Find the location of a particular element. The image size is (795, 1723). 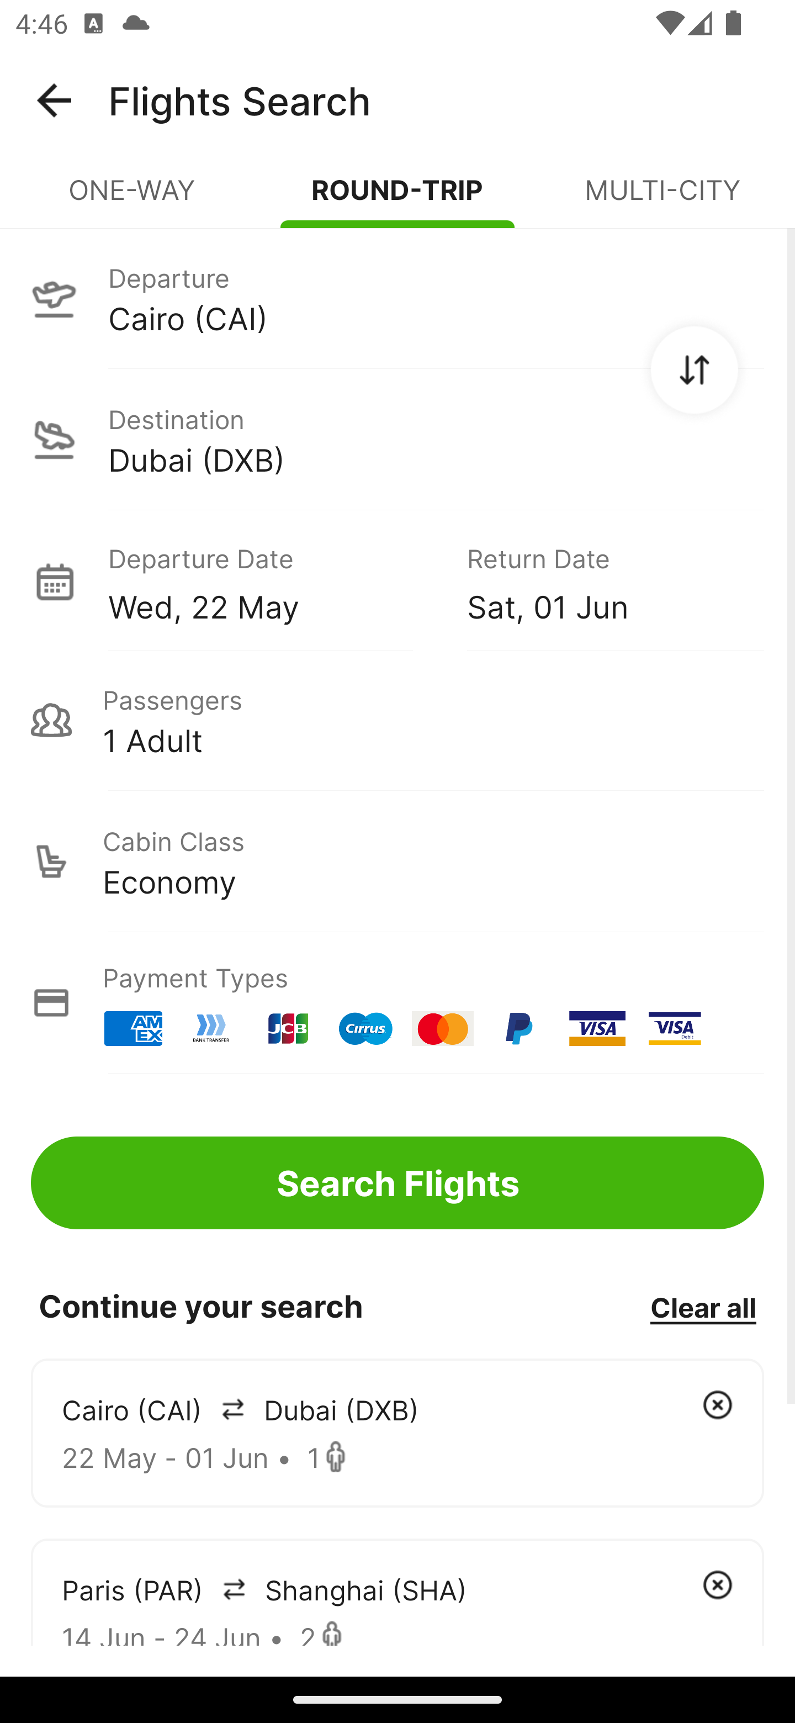

Passengers 1 Adult is located at coordinates (397, 720).